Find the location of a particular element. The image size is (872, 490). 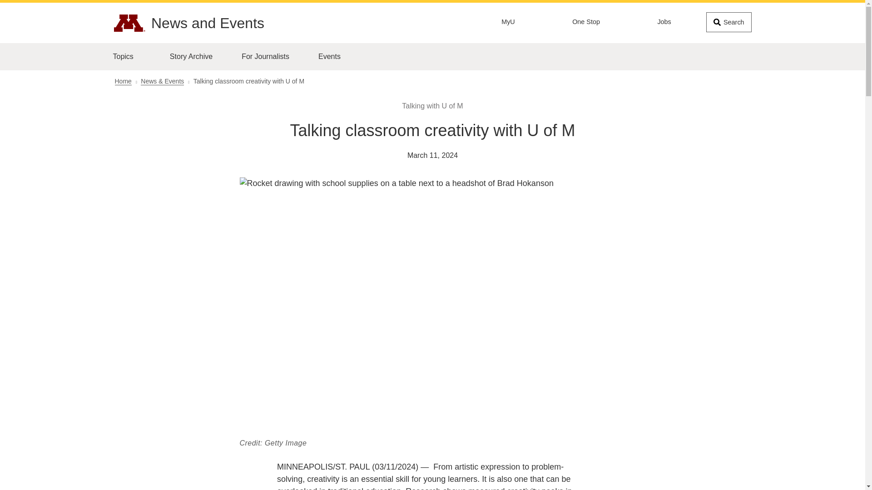

open and close the search region is located at coordinates (728, 22).